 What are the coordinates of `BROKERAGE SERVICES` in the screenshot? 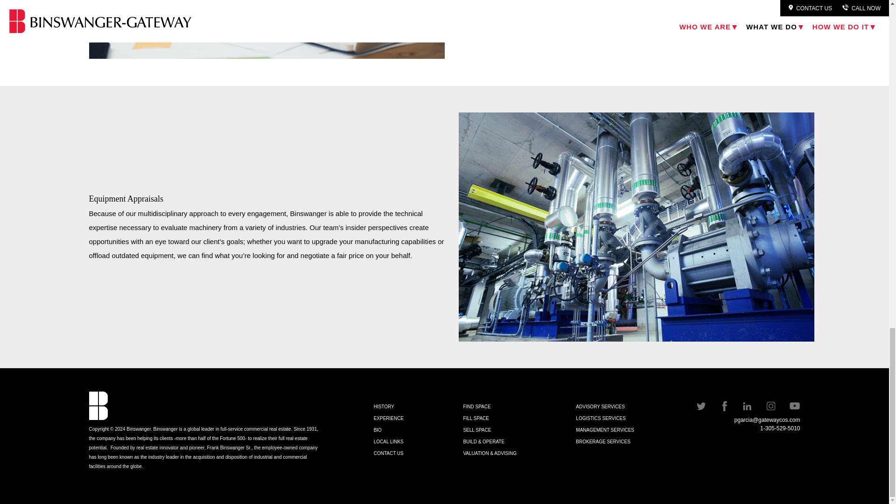 It's located at (603, 441).